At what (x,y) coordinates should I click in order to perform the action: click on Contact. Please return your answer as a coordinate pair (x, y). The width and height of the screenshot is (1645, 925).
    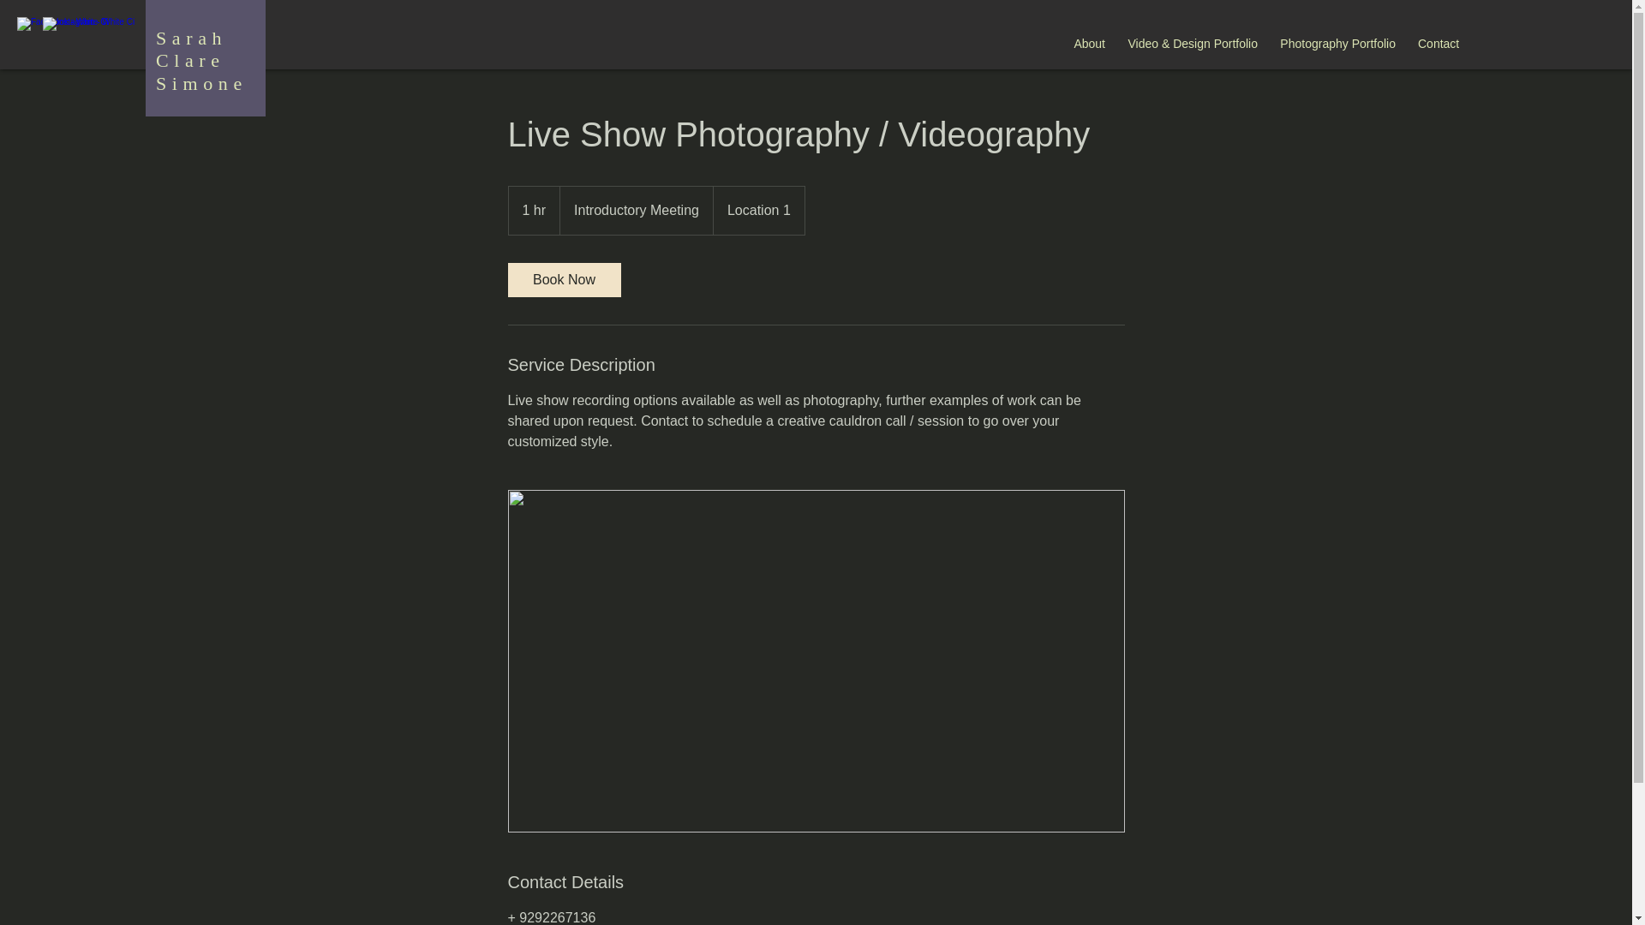
    Looking at the image, I should click on (1438, 43).